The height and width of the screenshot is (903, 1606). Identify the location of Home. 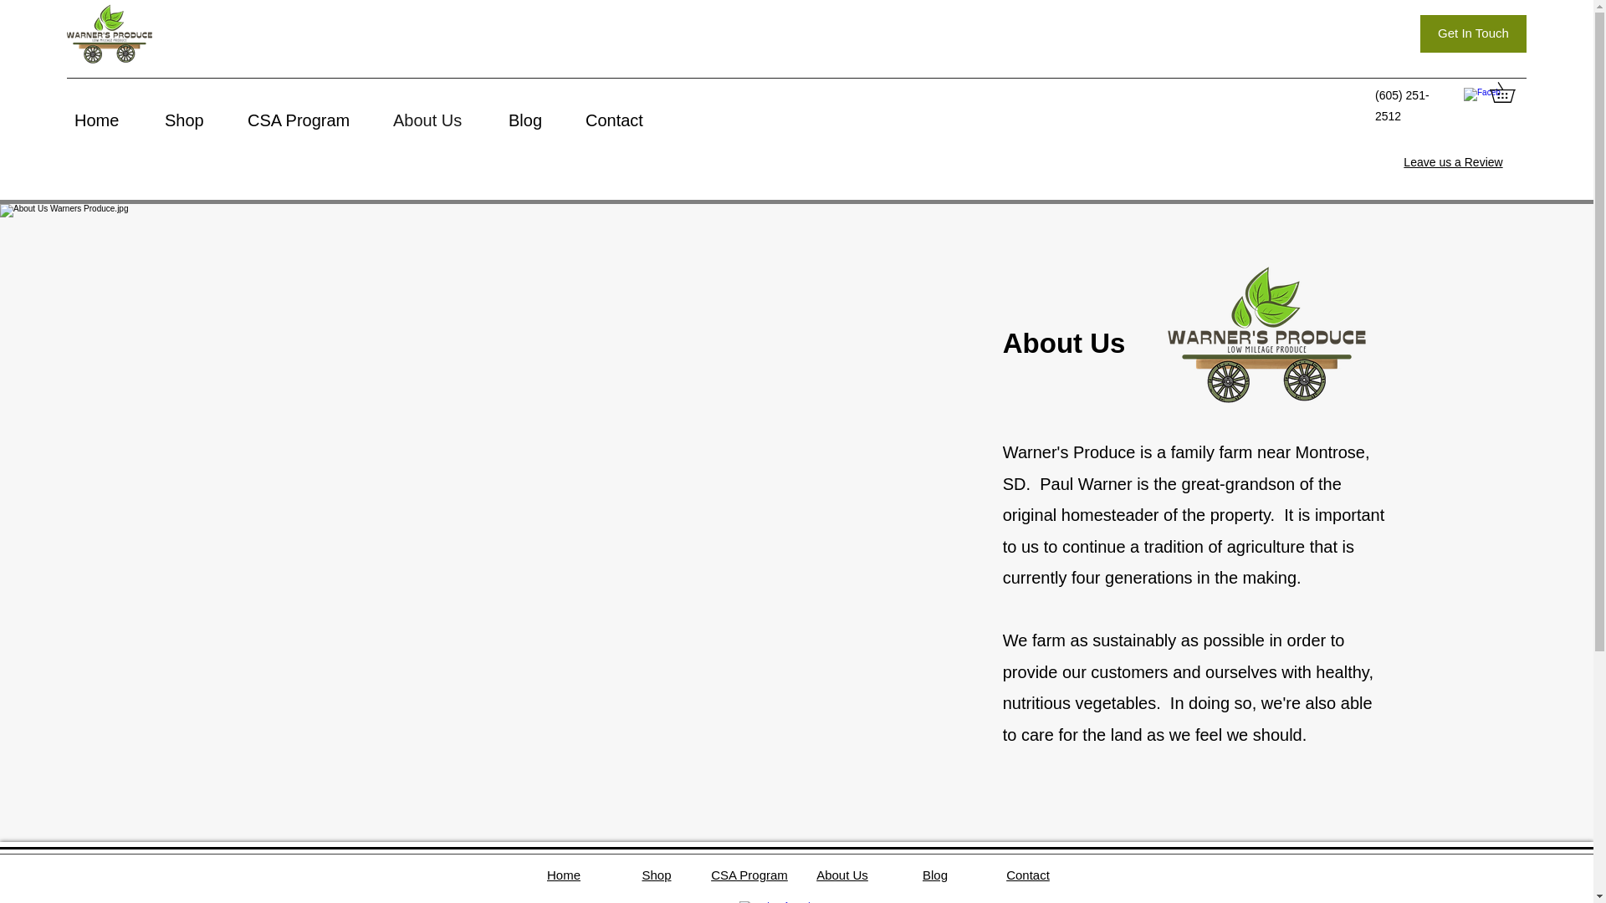
(564, 875).